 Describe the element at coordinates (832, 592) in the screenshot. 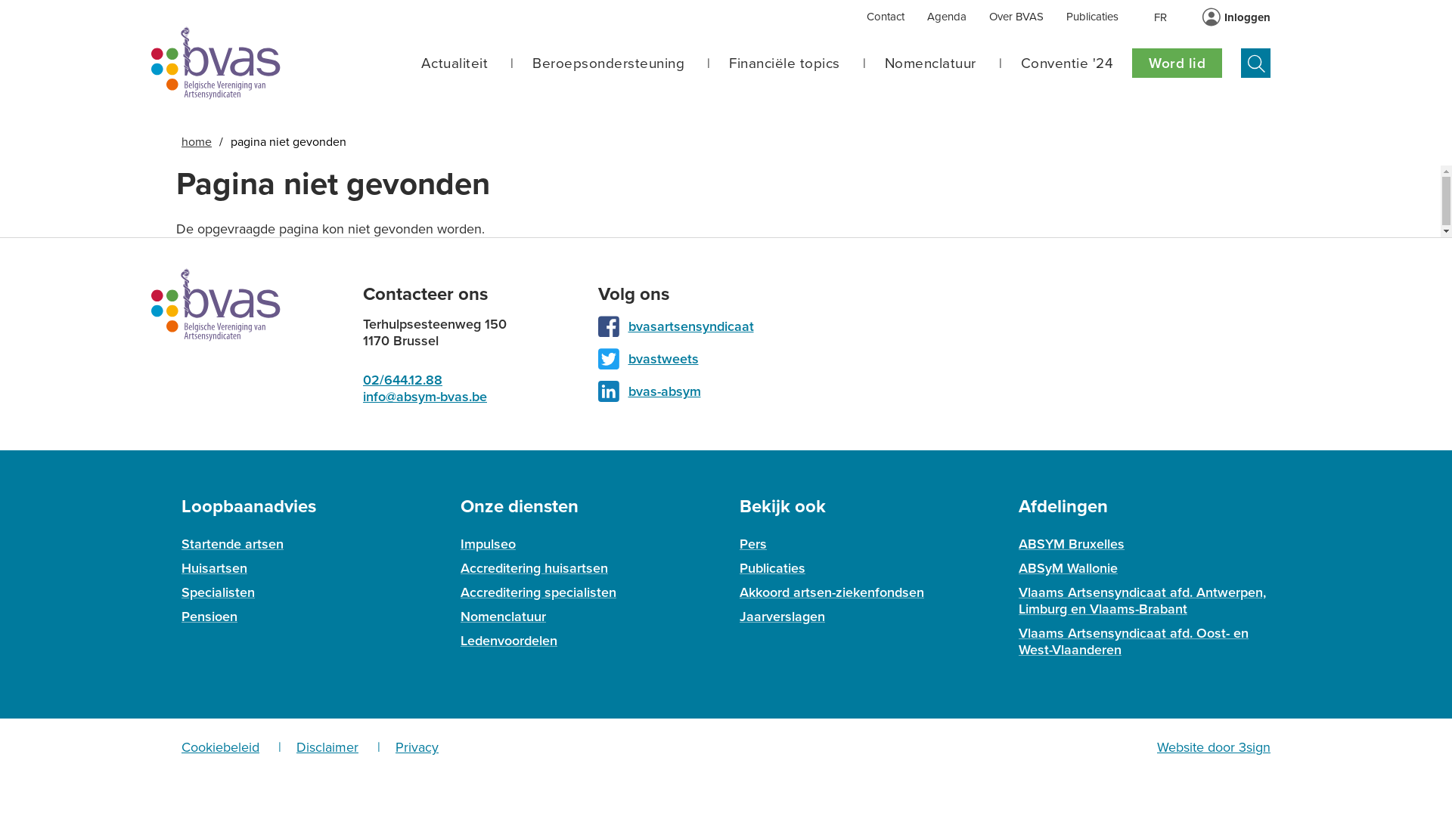

I see `Akkoord artsen-ziekenfondsen` at that location.